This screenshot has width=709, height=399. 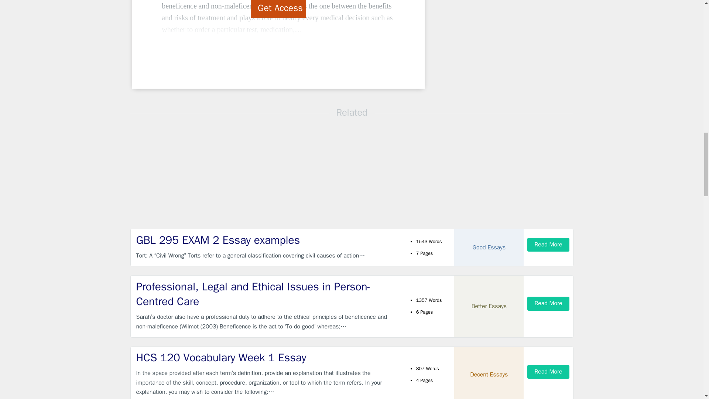 I want to click on Get Access, so click(x=278, y=9).